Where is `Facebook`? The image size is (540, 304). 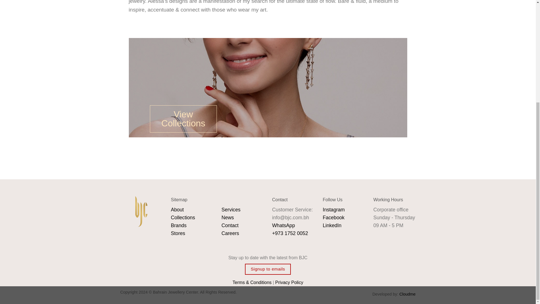 Facebook is located at coordinates (334, 217).